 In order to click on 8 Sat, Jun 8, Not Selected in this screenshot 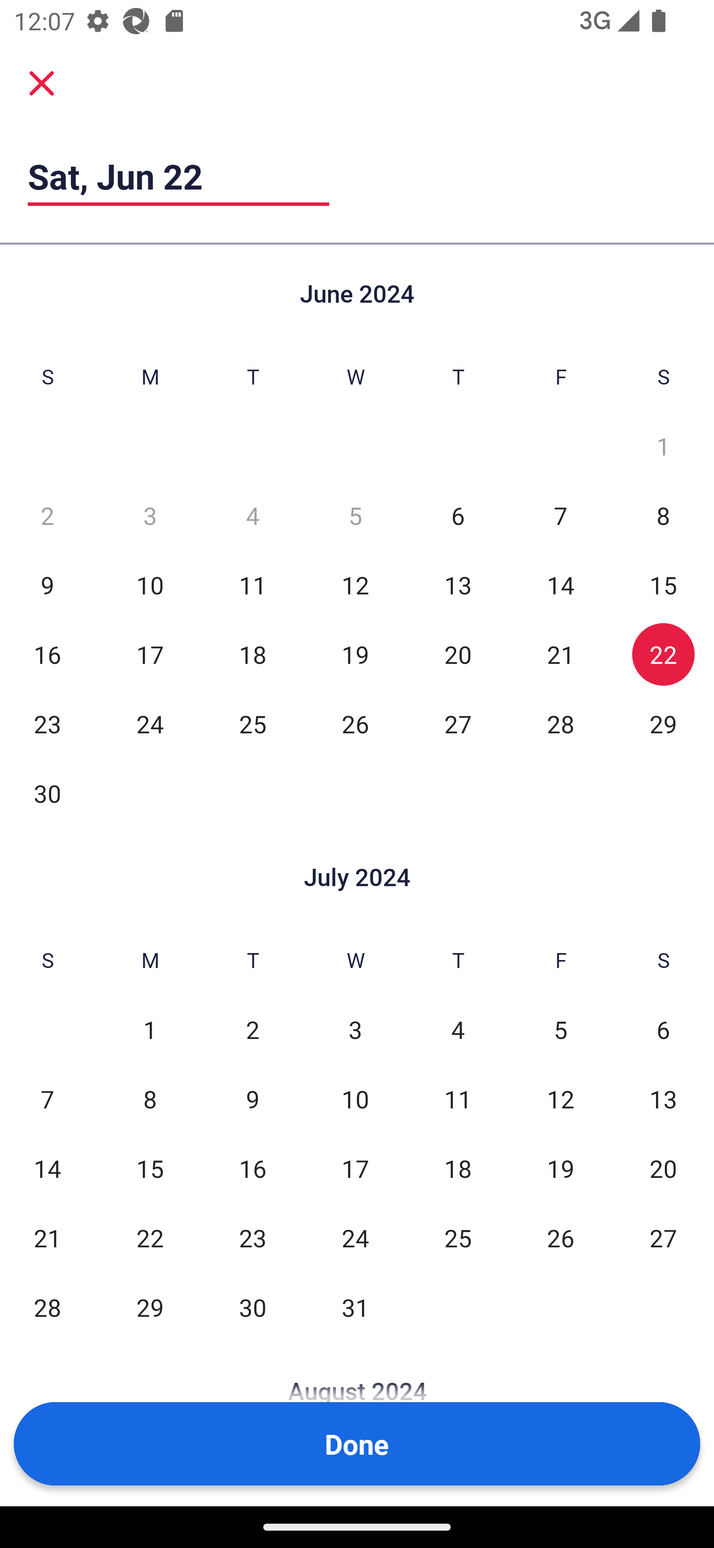, I will do `click(663, 515)`.